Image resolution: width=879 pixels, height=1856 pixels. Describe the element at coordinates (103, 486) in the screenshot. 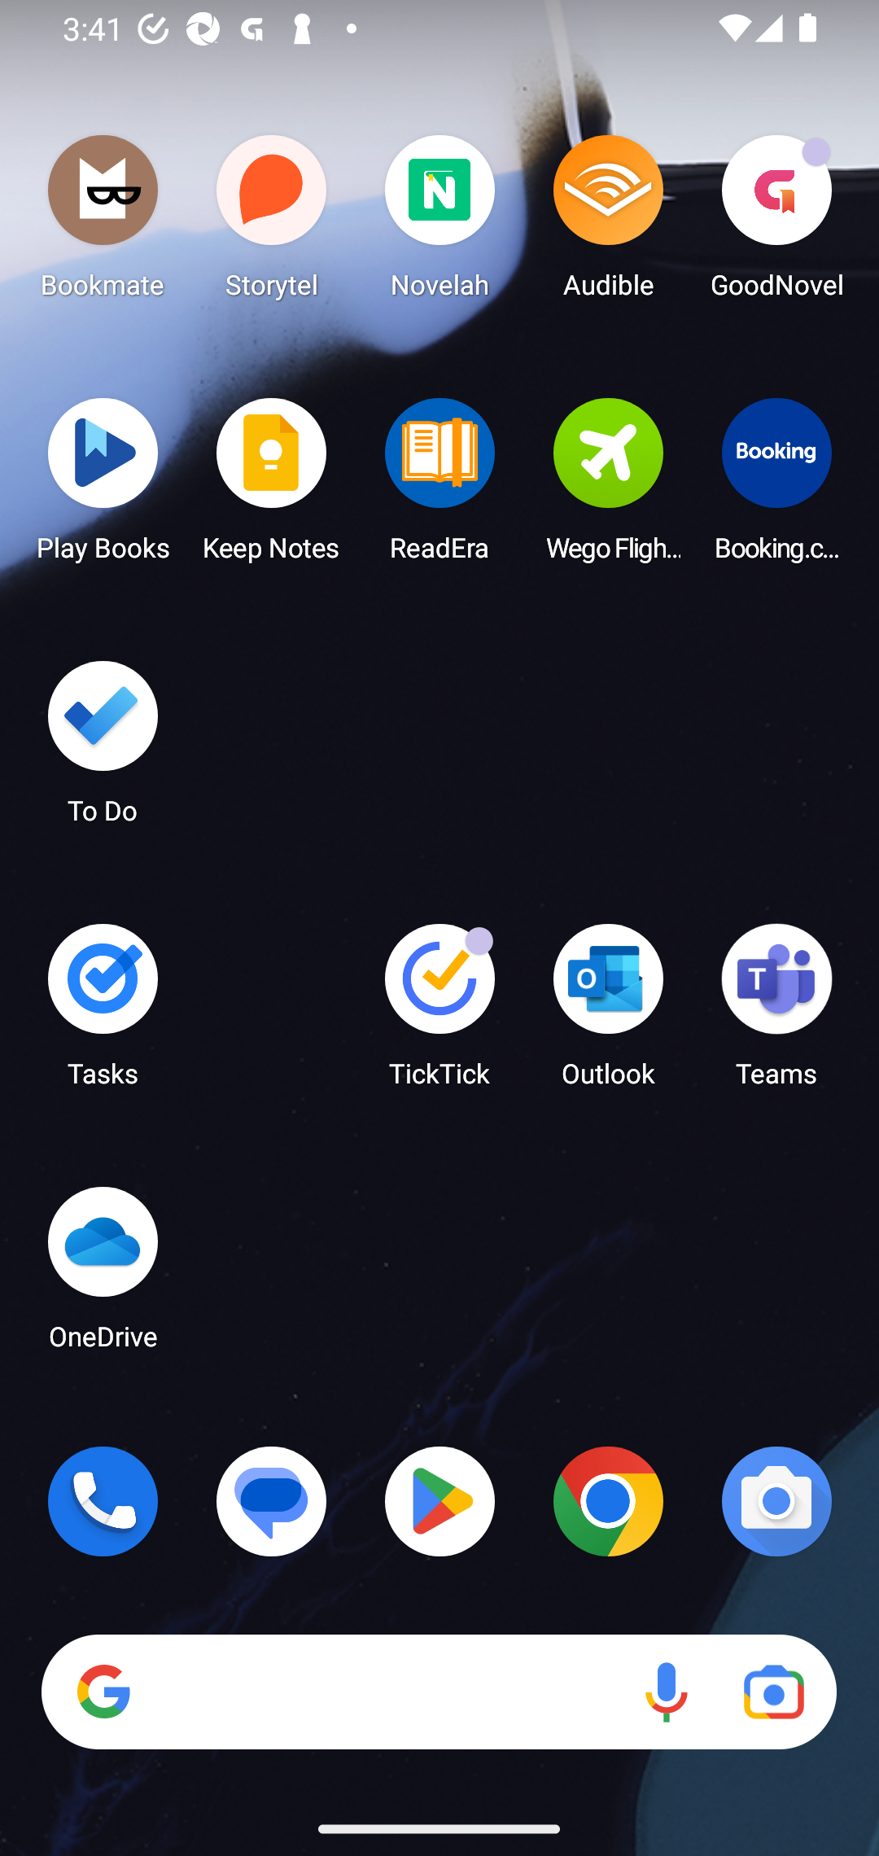

I see `Play Books` at that location.